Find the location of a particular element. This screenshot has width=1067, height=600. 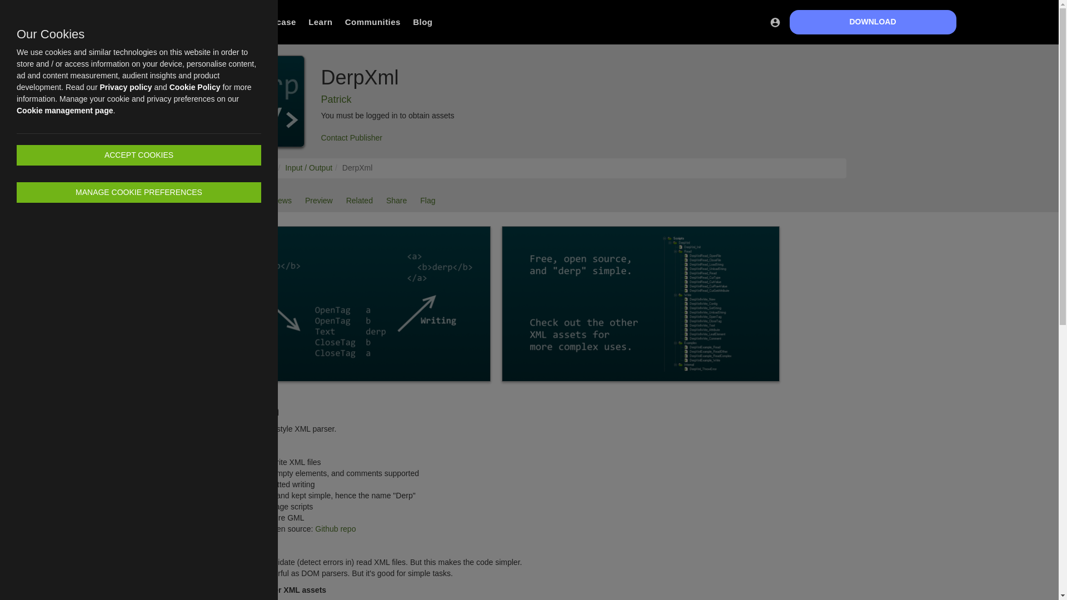

Showcase is located at coordinates (274, 22).